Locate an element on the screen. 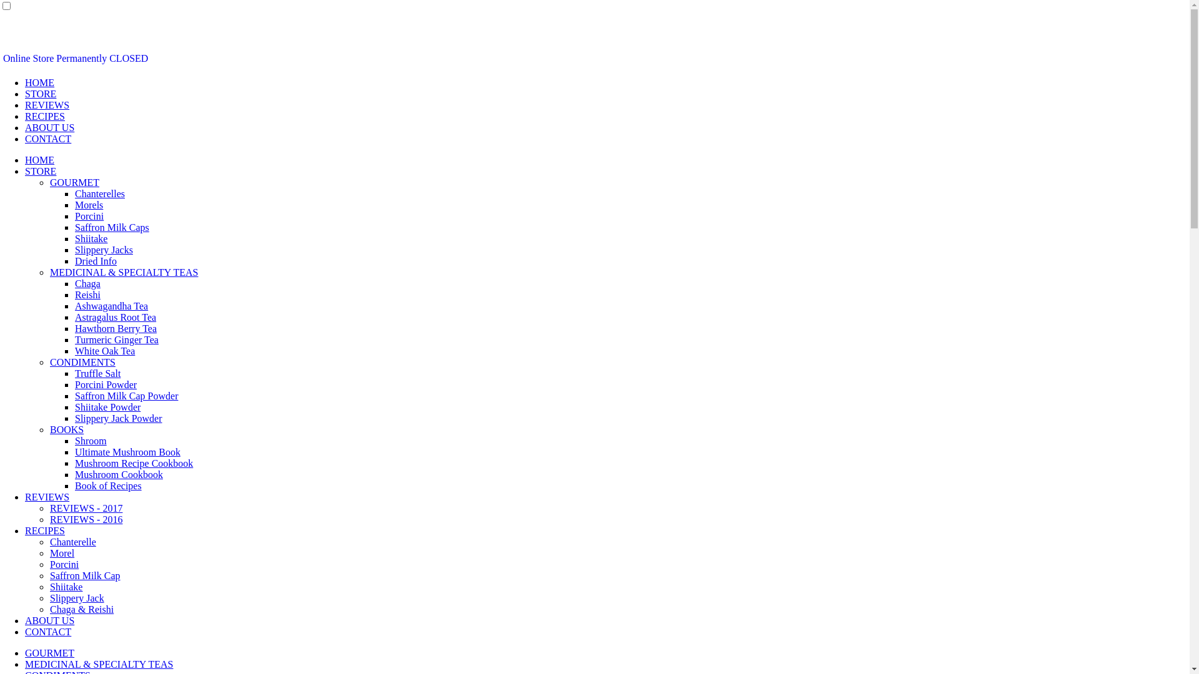  Slippery Jacks is located at coordinates (104, 250).